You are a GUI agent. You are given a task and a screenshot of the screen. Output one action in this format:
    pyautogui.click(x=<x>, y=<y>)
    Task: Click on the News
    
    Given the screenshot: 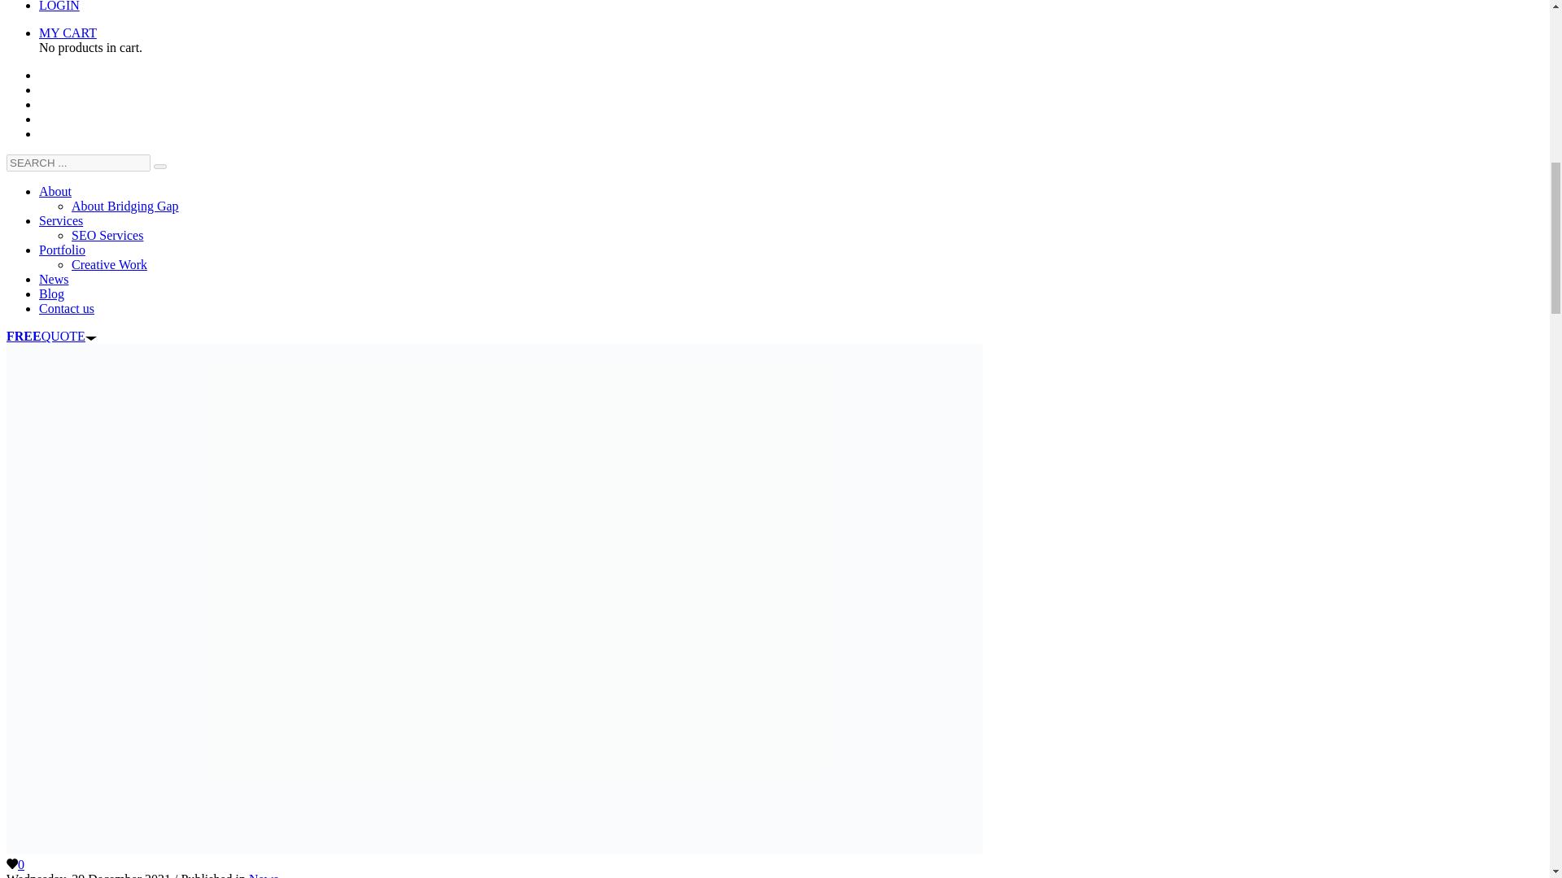 What is the action you would take?
    pyautogui.click(x=54, y=279)
    